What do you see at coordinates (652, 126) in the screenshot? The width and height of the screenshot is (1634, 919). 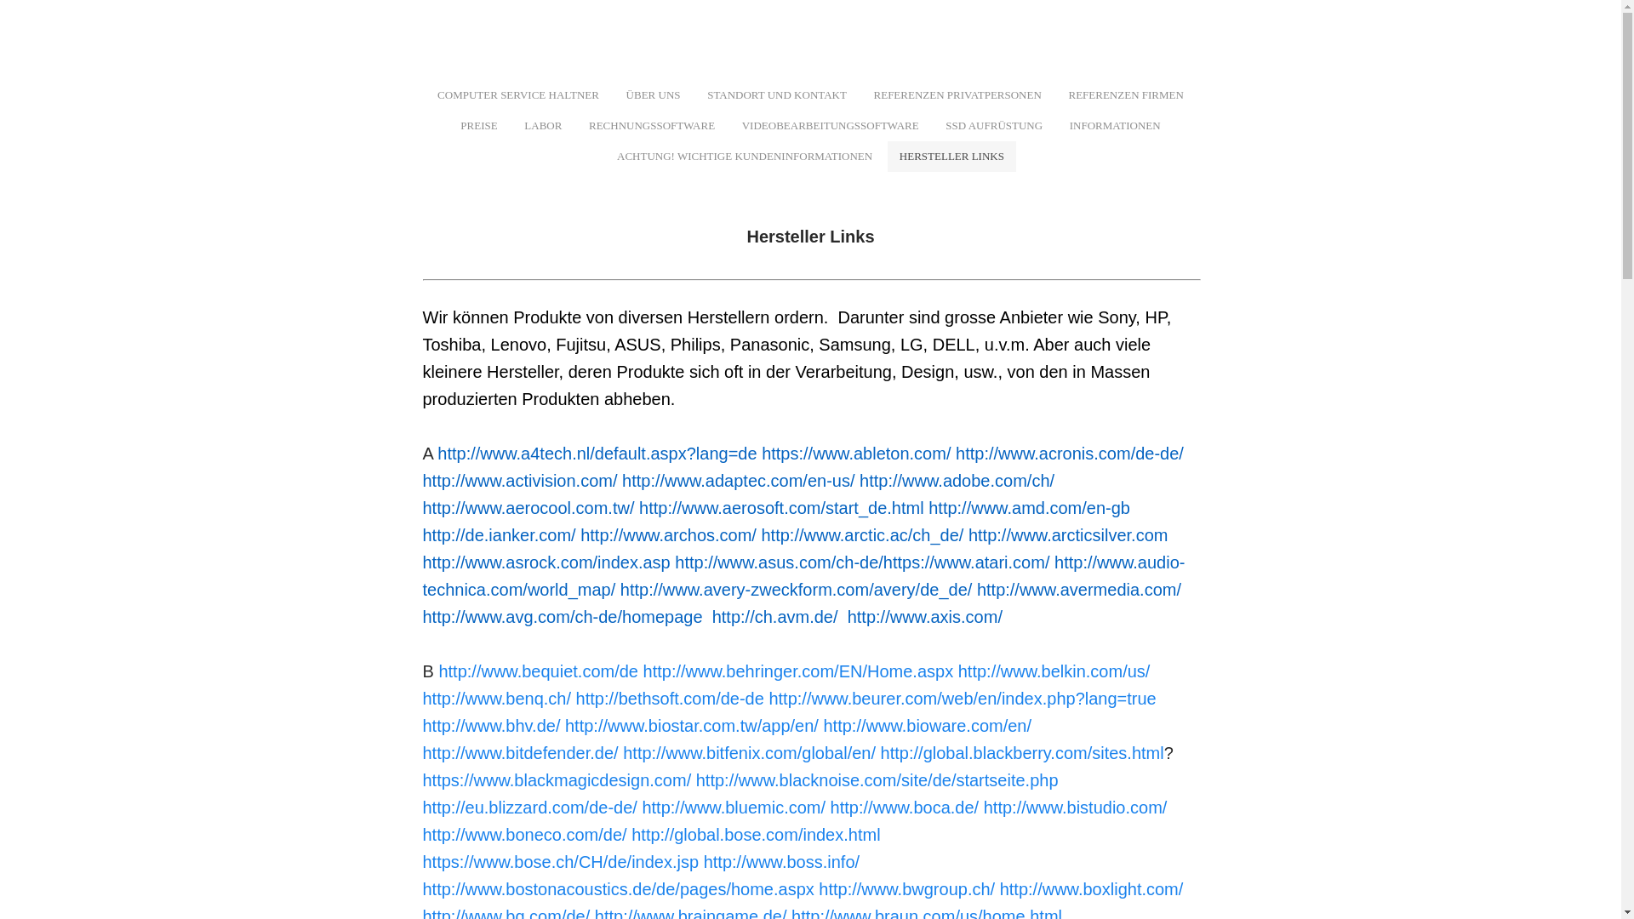 I see `RECHNUNGSSOFTWARE` at bounding box center [652, 126].